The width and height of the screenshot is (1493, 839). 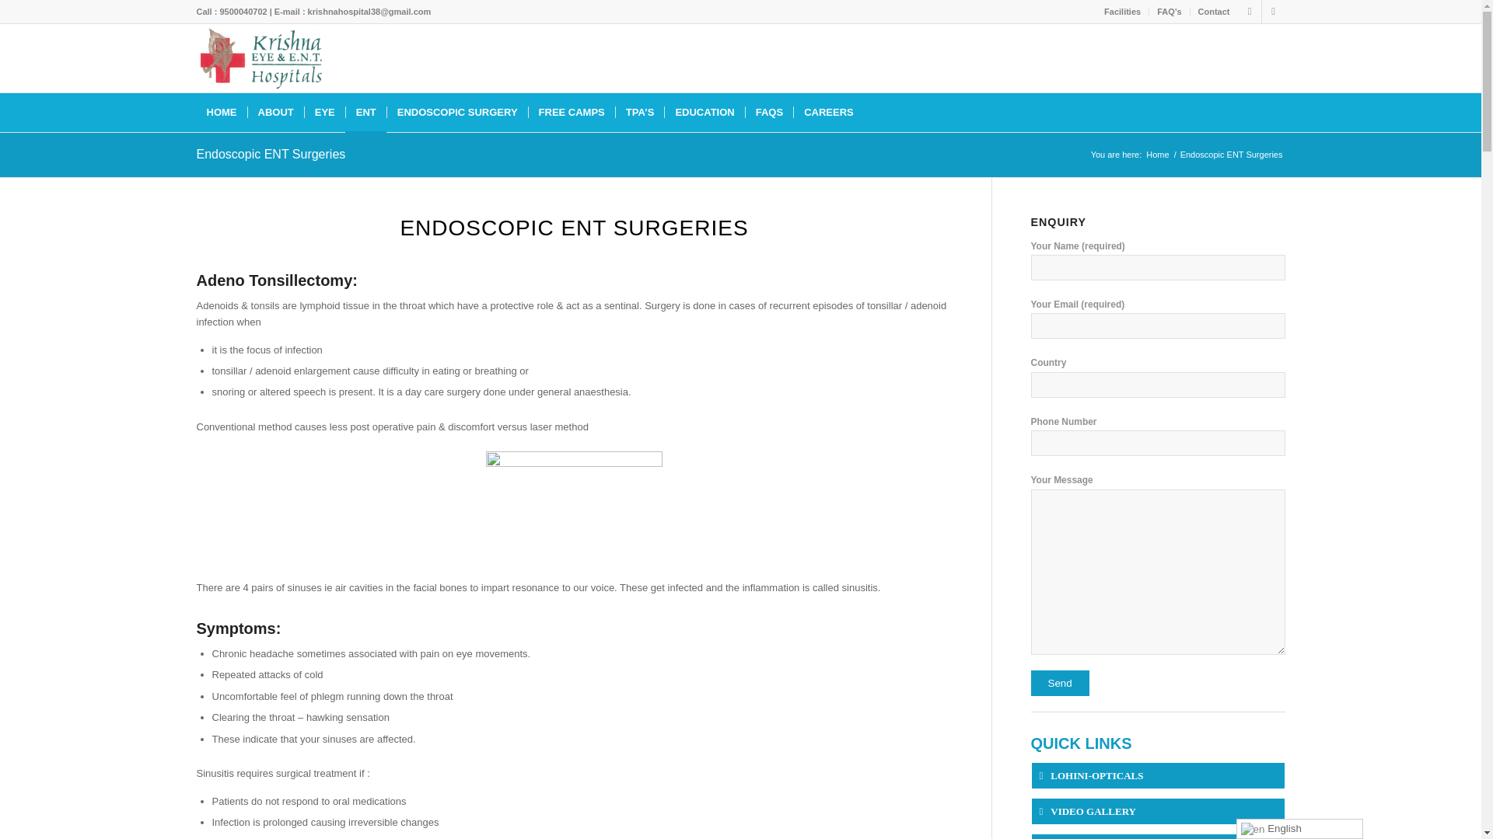 What do you see at coordinates (365, 112) in the screenshot?
I see `ENT` at bounding box center [365, 112].